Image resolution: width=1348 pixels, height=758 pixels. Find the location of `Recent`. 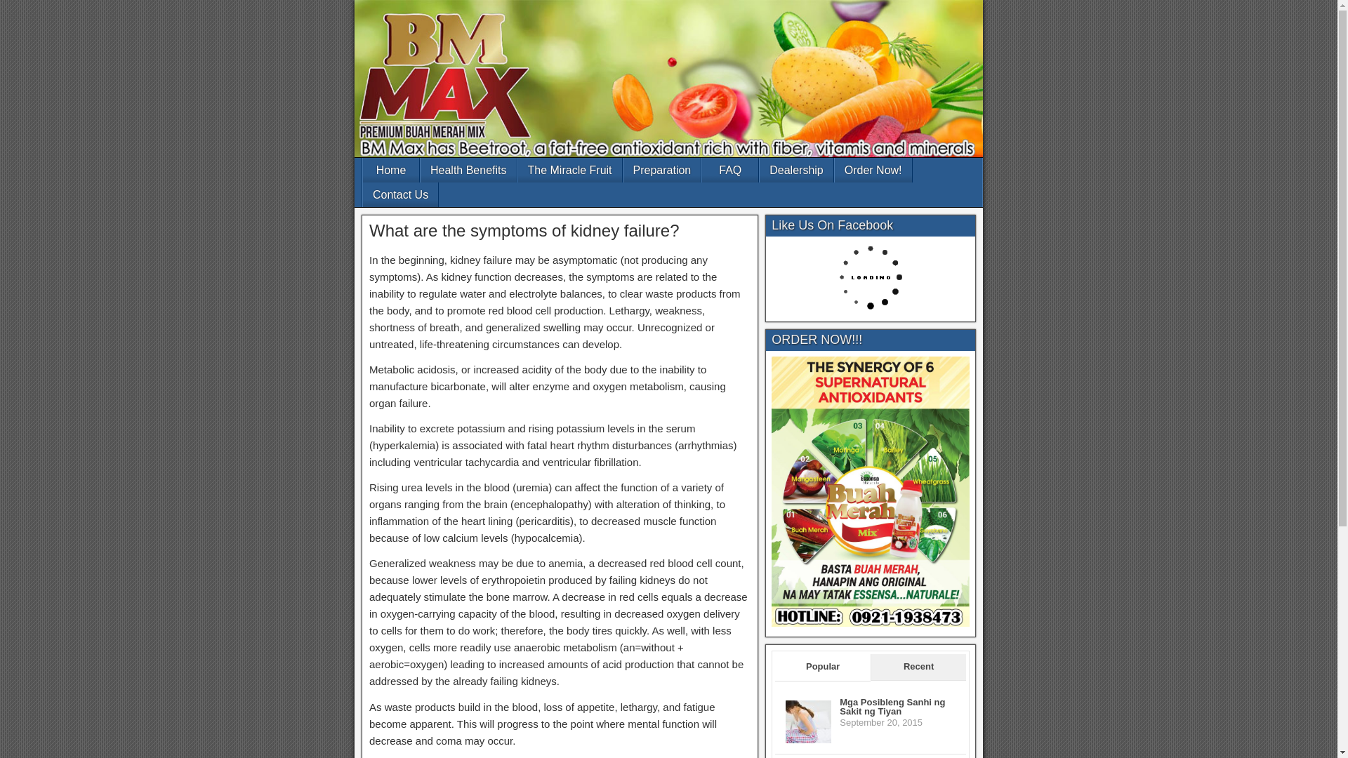

Recent is located at coordinates (918, 667).